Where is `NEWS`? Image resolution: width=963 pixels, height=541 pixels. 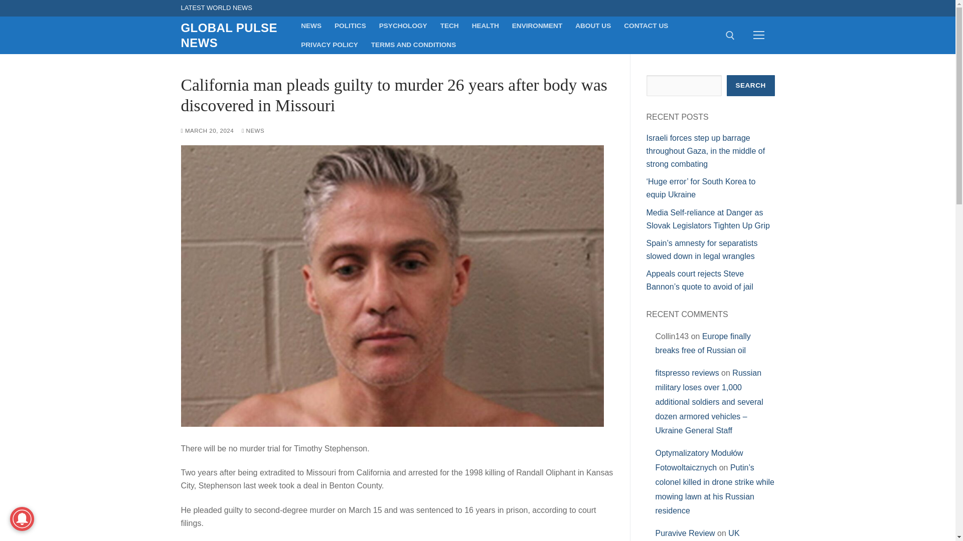
NEWS is located at coordinates (311, 26).